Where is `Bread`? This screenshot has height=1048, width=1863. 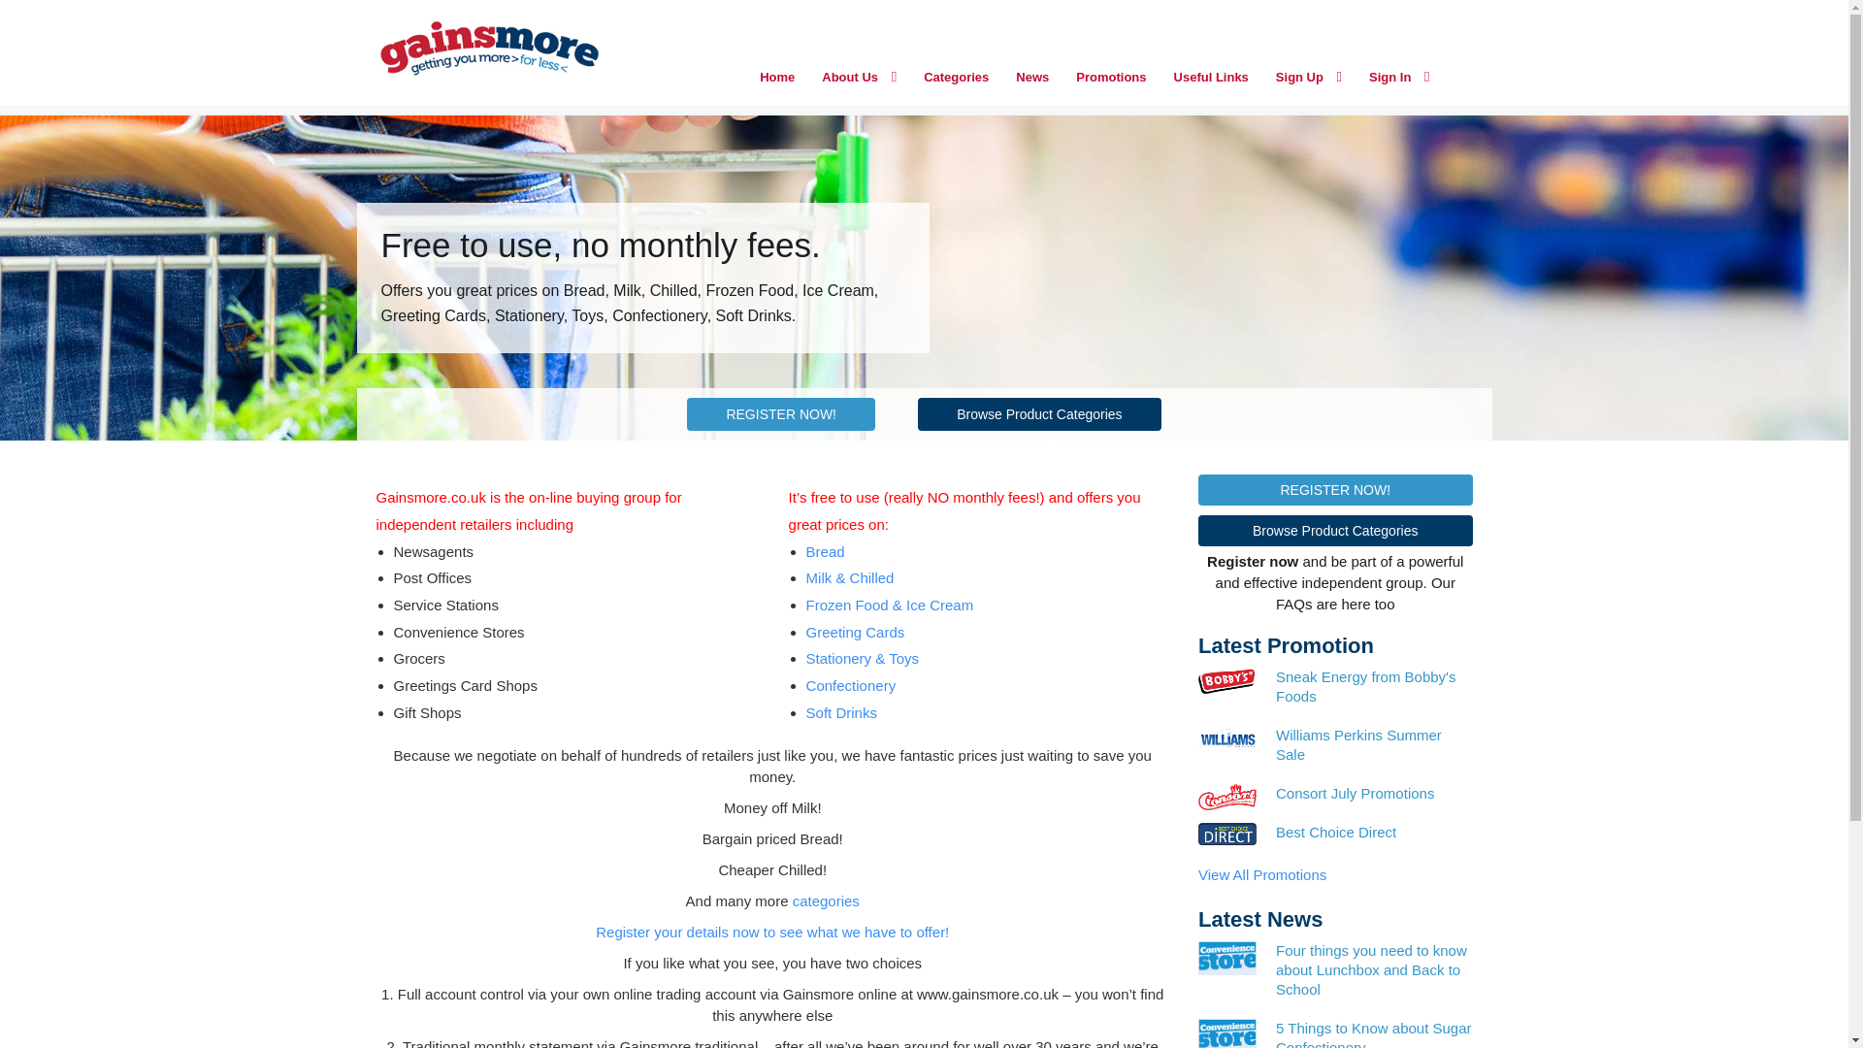
Bread is located at coordinates (826, 551).